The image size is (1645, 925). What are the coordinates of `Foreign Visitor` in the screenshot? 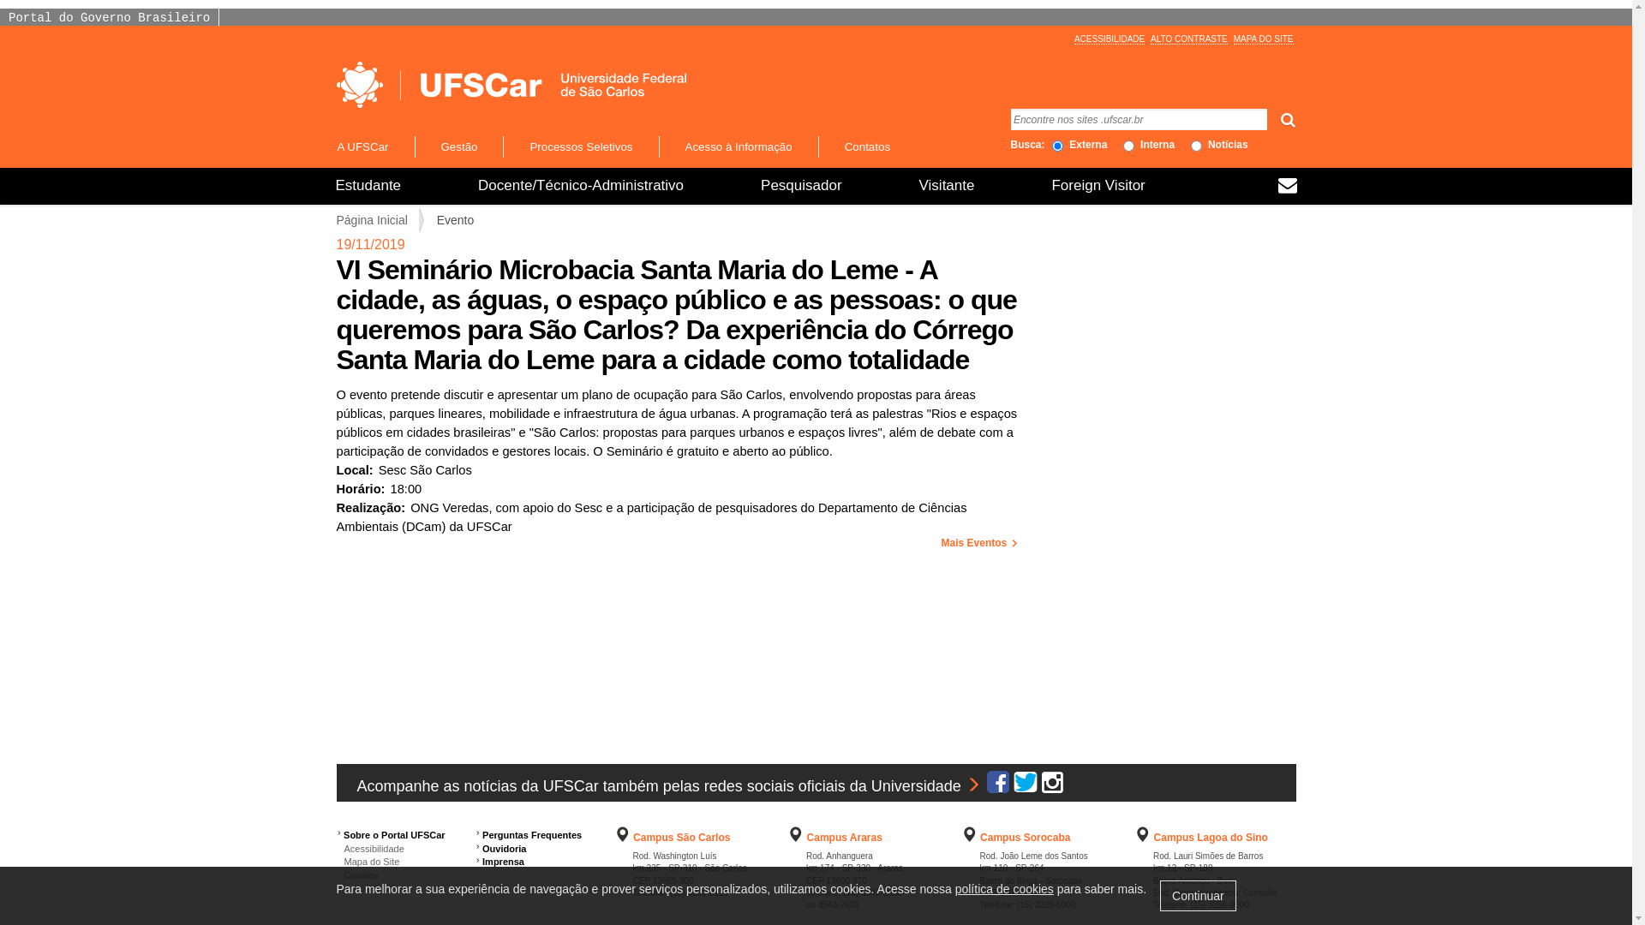 It's located at (1098, 186).